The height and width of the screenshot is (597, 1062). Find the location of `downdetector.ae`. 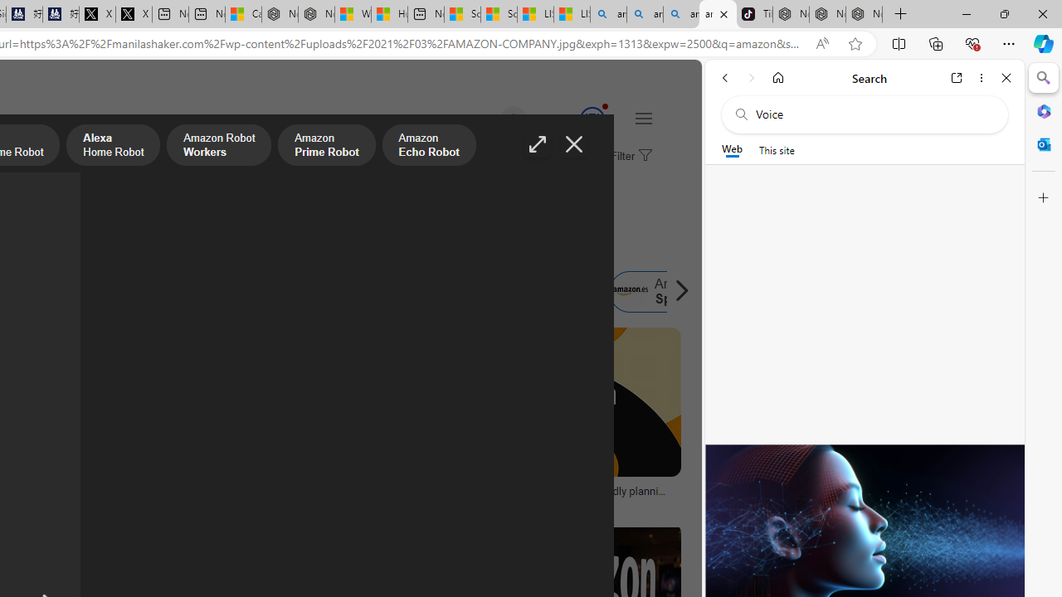

downdetector.ae is located at coordinates (305, 502).